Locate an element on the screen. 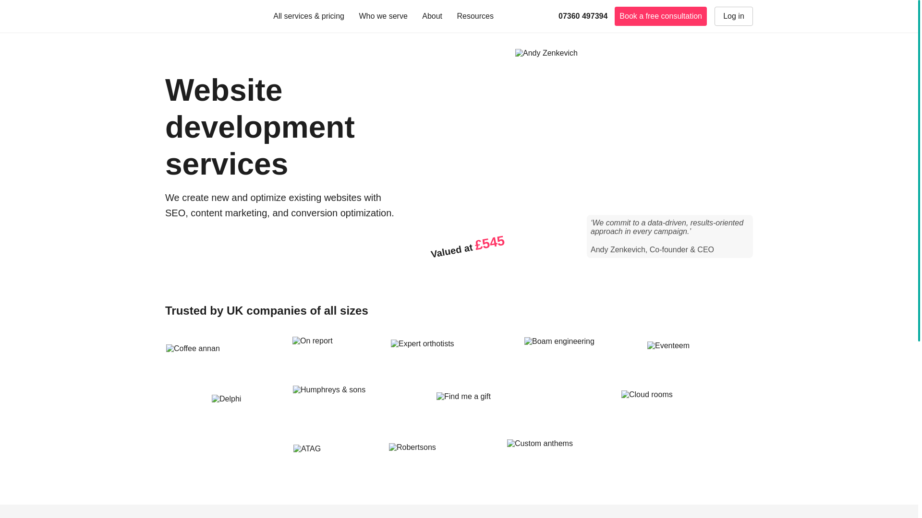 The height and width of the screenshot is (518, 922). Find me a gift is located at coordinates (521, 405).